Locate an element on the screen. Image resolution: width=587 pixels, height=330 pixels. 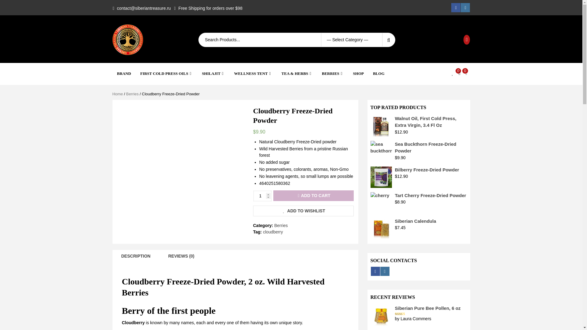
Qty is located at coordinates (262, 196).